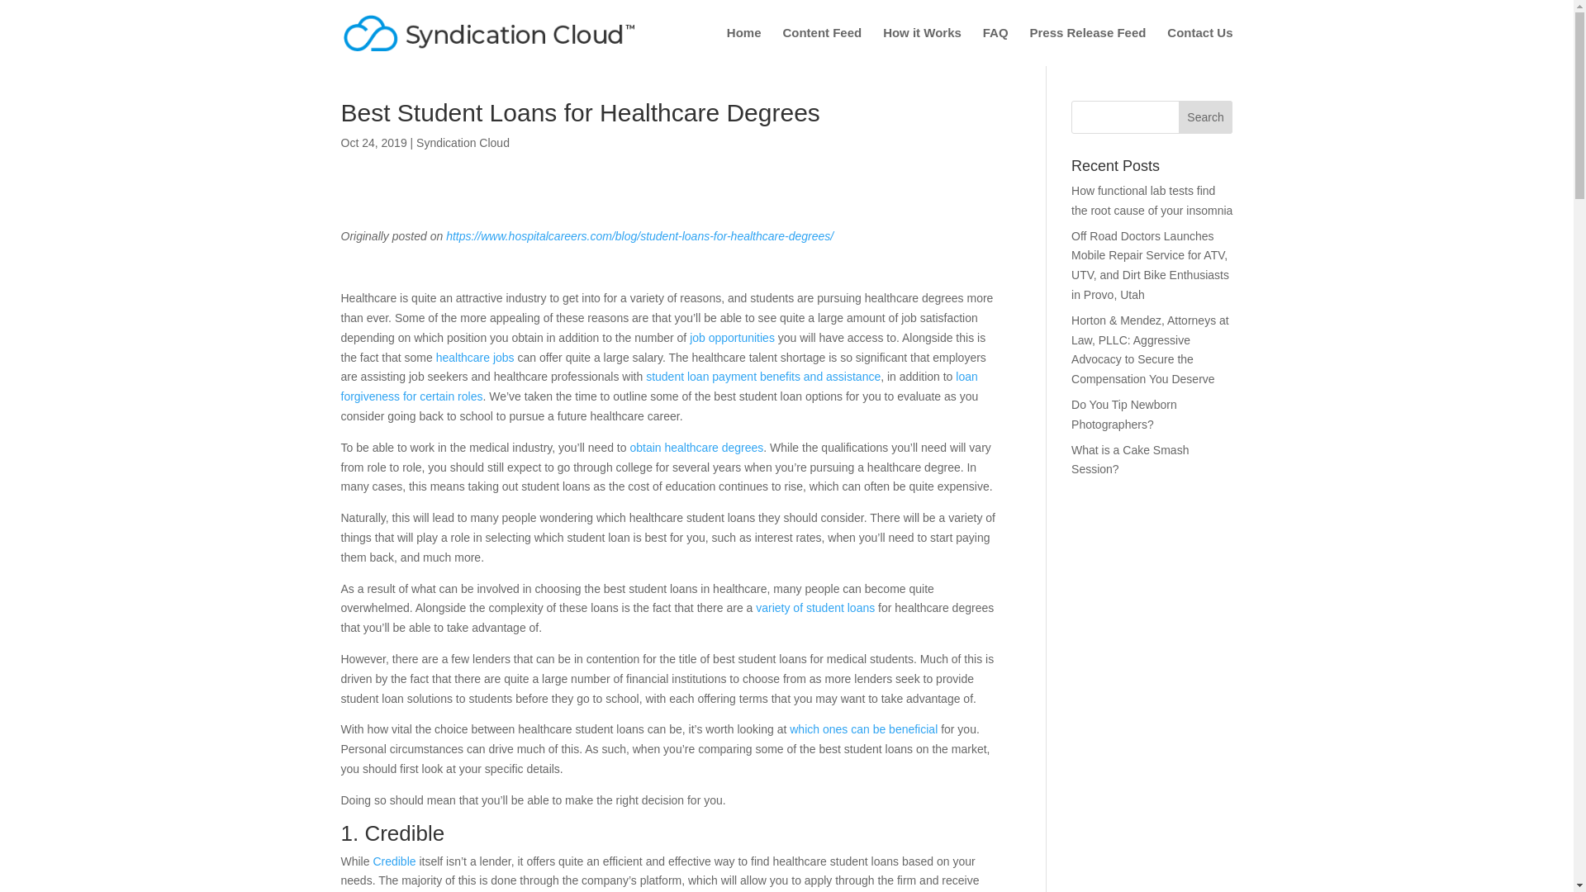 The height and width of the screenshot is (892, 1586). Describe the element at coordinates (1199, 46) in the screenshot. I see `Contact Us` at that location.